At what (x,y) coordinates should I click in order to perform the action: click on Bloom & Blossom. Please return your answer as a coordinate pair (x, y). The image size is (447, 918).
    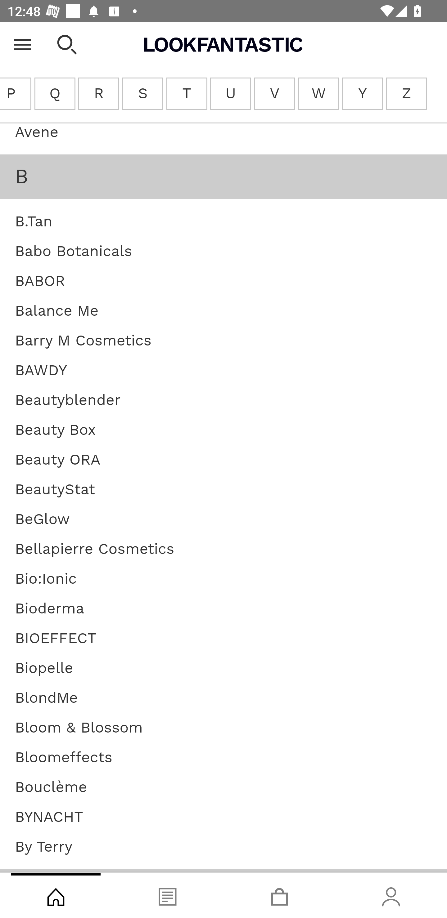
    Looking at the image, I should click on (79, 728).